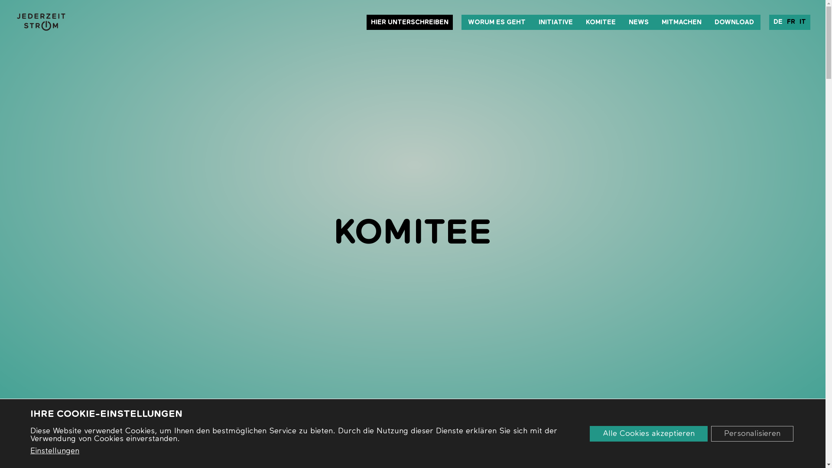 This screenshot has height=468, width=832. Describe the element at coordinates (682, 23) in the screenshot. I see `MITMACHEN` at that location.